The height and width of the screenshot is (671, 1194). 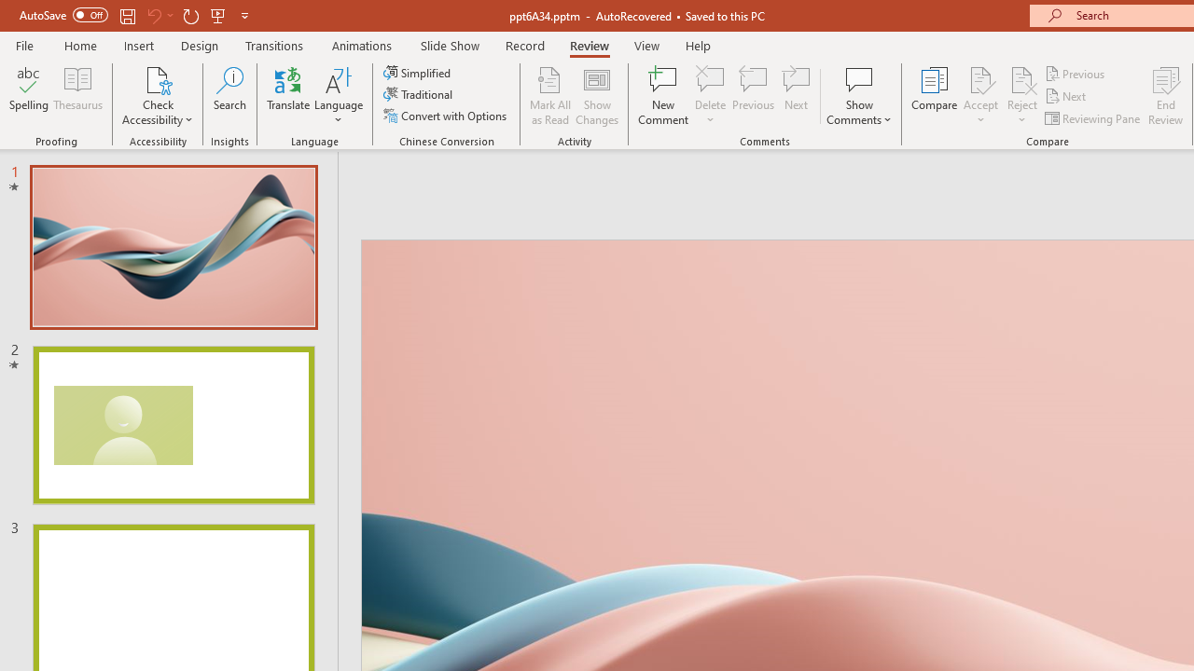 I want to click on Convert with Options..., so click(x=447, y=116).